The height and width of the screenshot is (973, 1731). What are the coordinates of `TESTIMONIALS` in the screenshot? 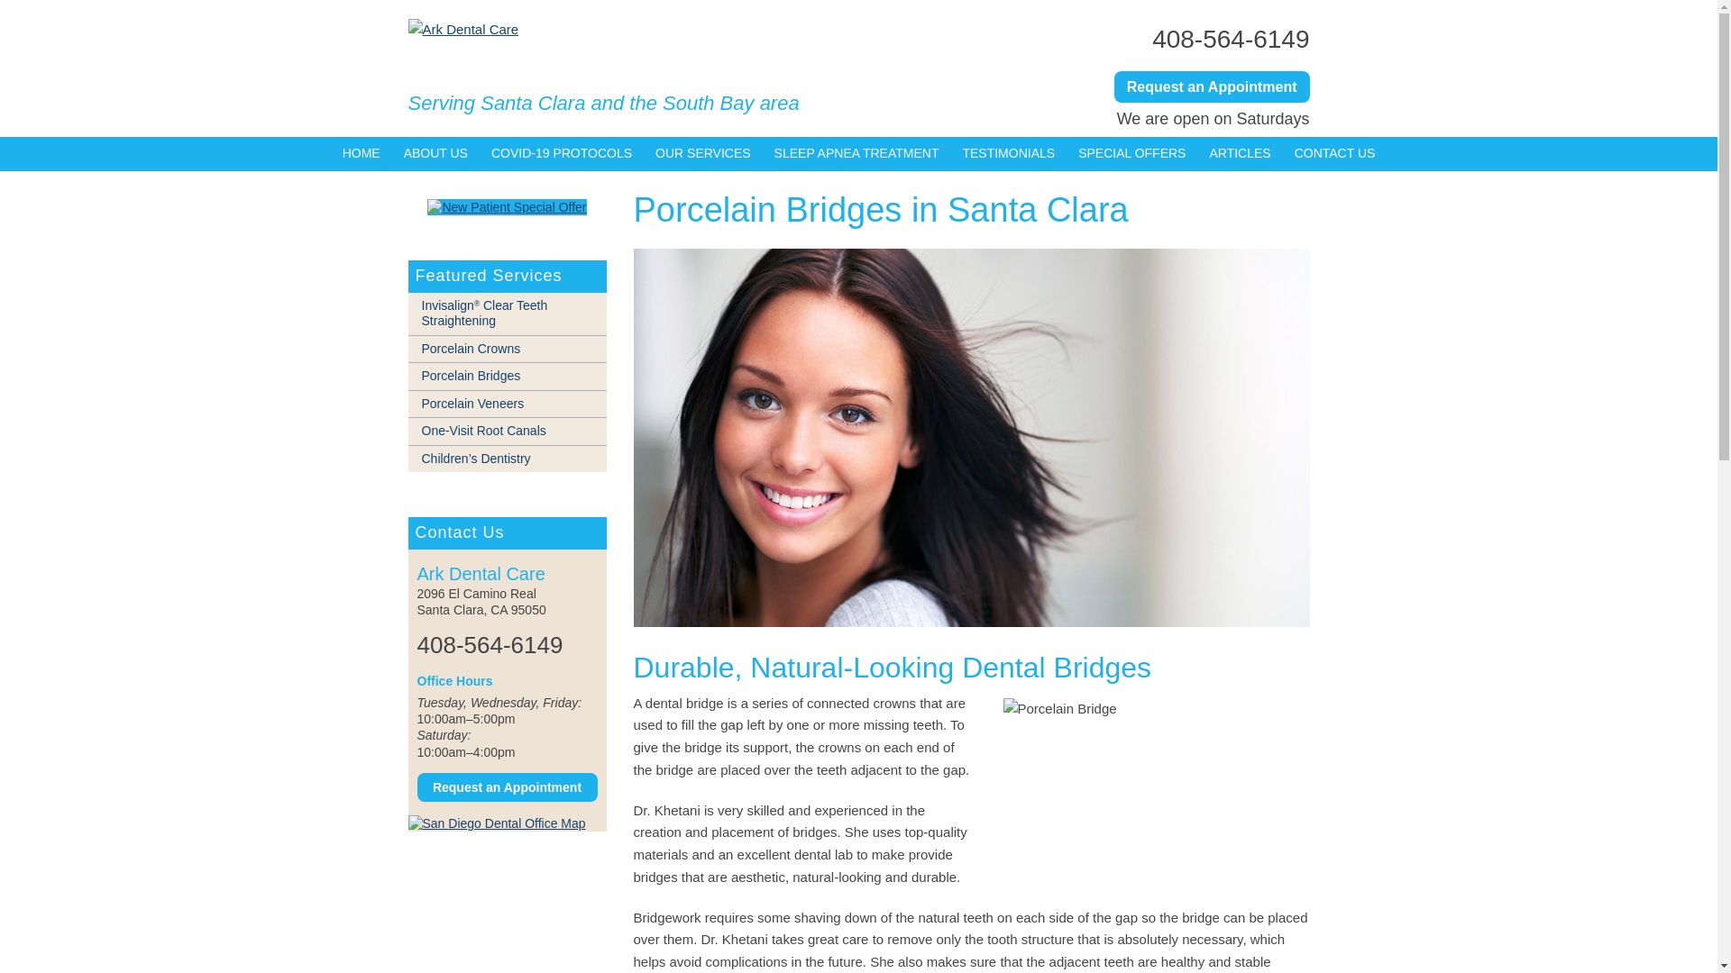 It's located at (1008, 154).